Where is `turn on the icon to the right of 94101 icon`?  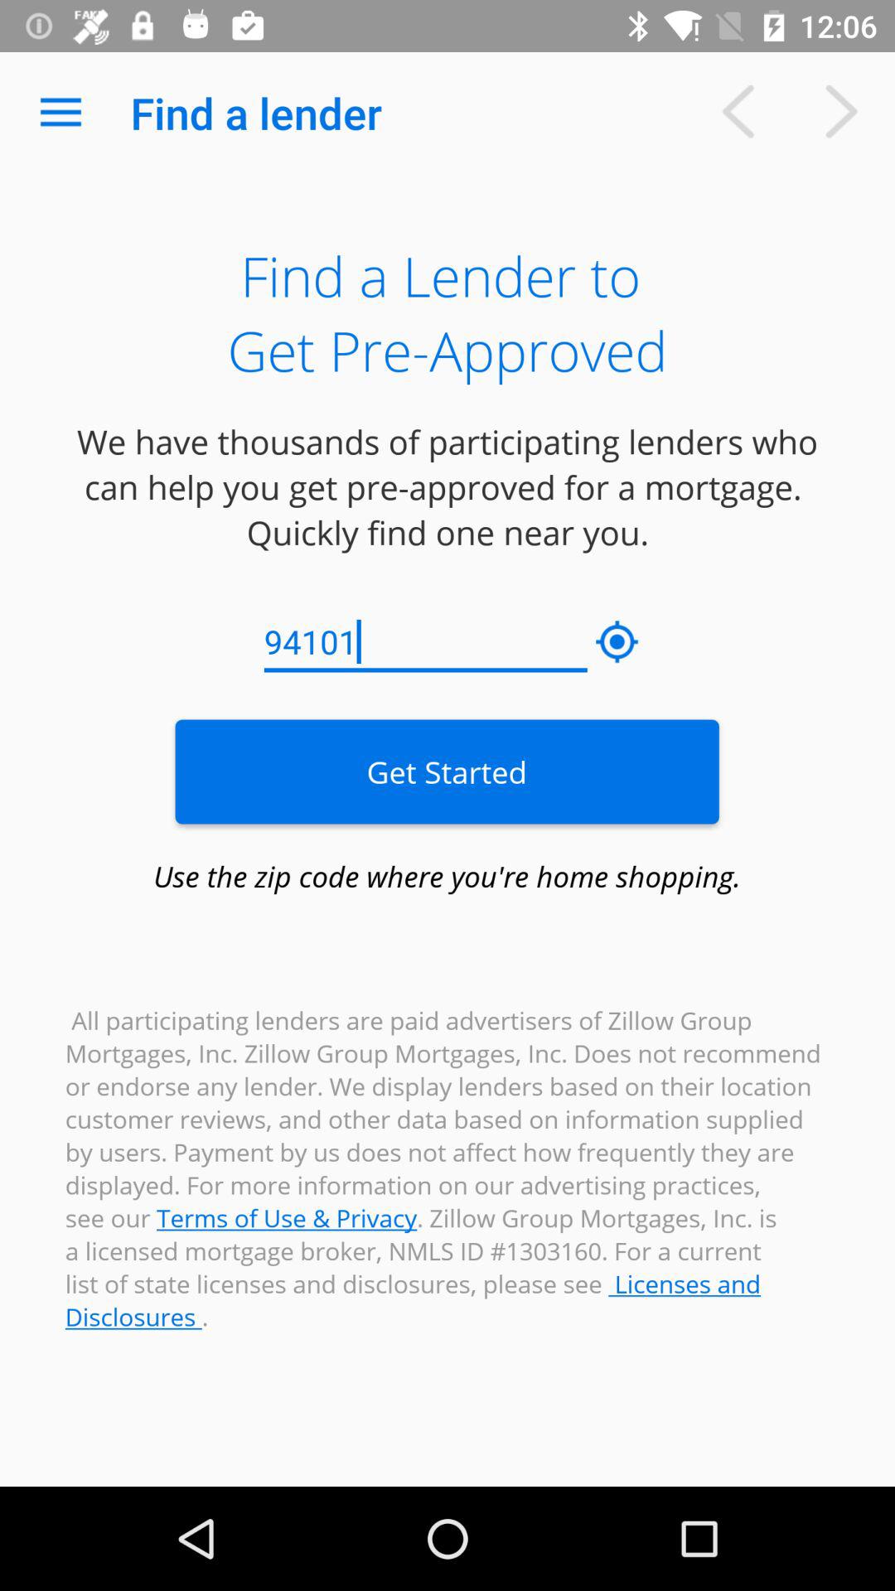 turn on the icon to the right of 94101 icon is located at coordinates (617, 642).